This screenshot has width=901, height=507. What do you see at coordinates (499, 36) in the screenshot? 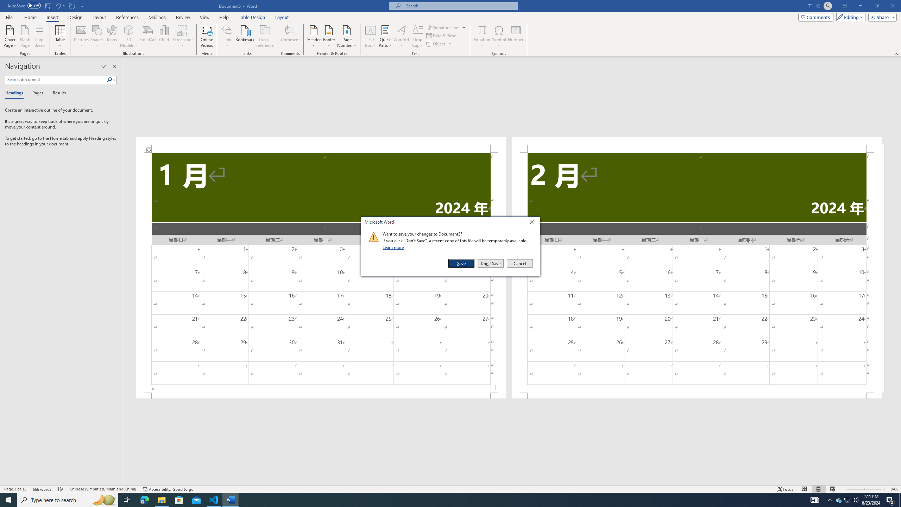
I see `Symbol` at bounding box center [499, 36].